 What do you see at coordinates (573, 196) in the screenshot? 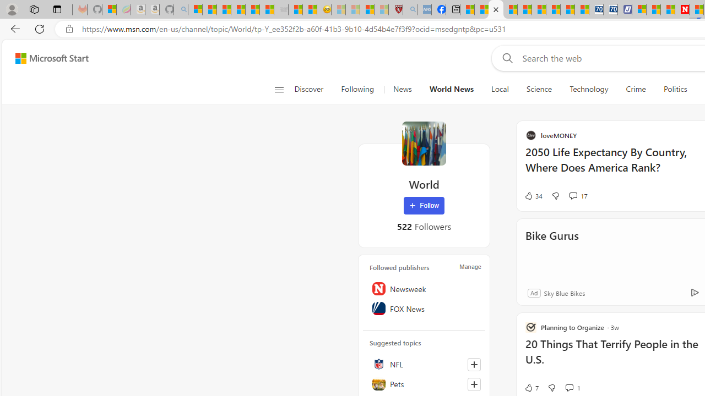
I see `View comments 17 Comment` at bounding box center [573, 196].